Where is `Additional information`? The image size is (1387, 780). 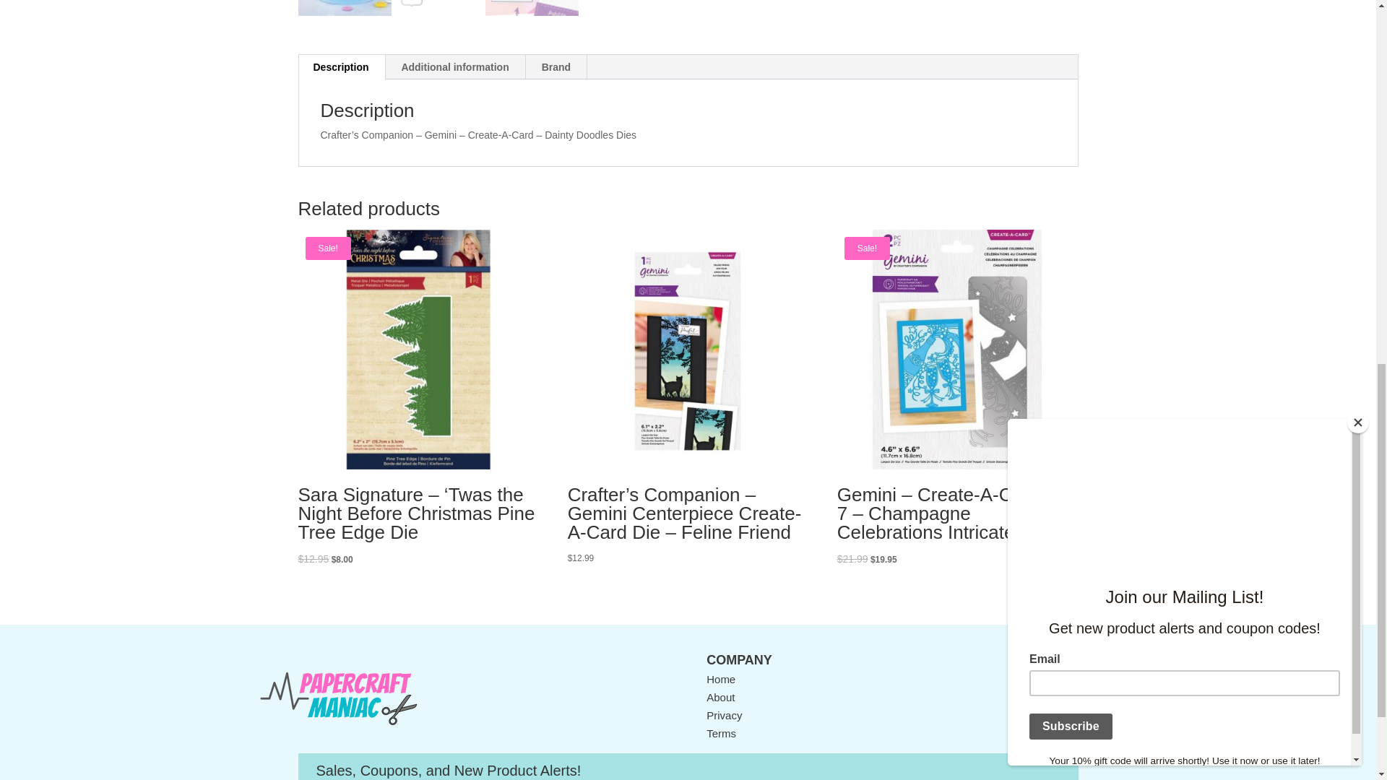 Additional information is located at coordinates (454, 66).